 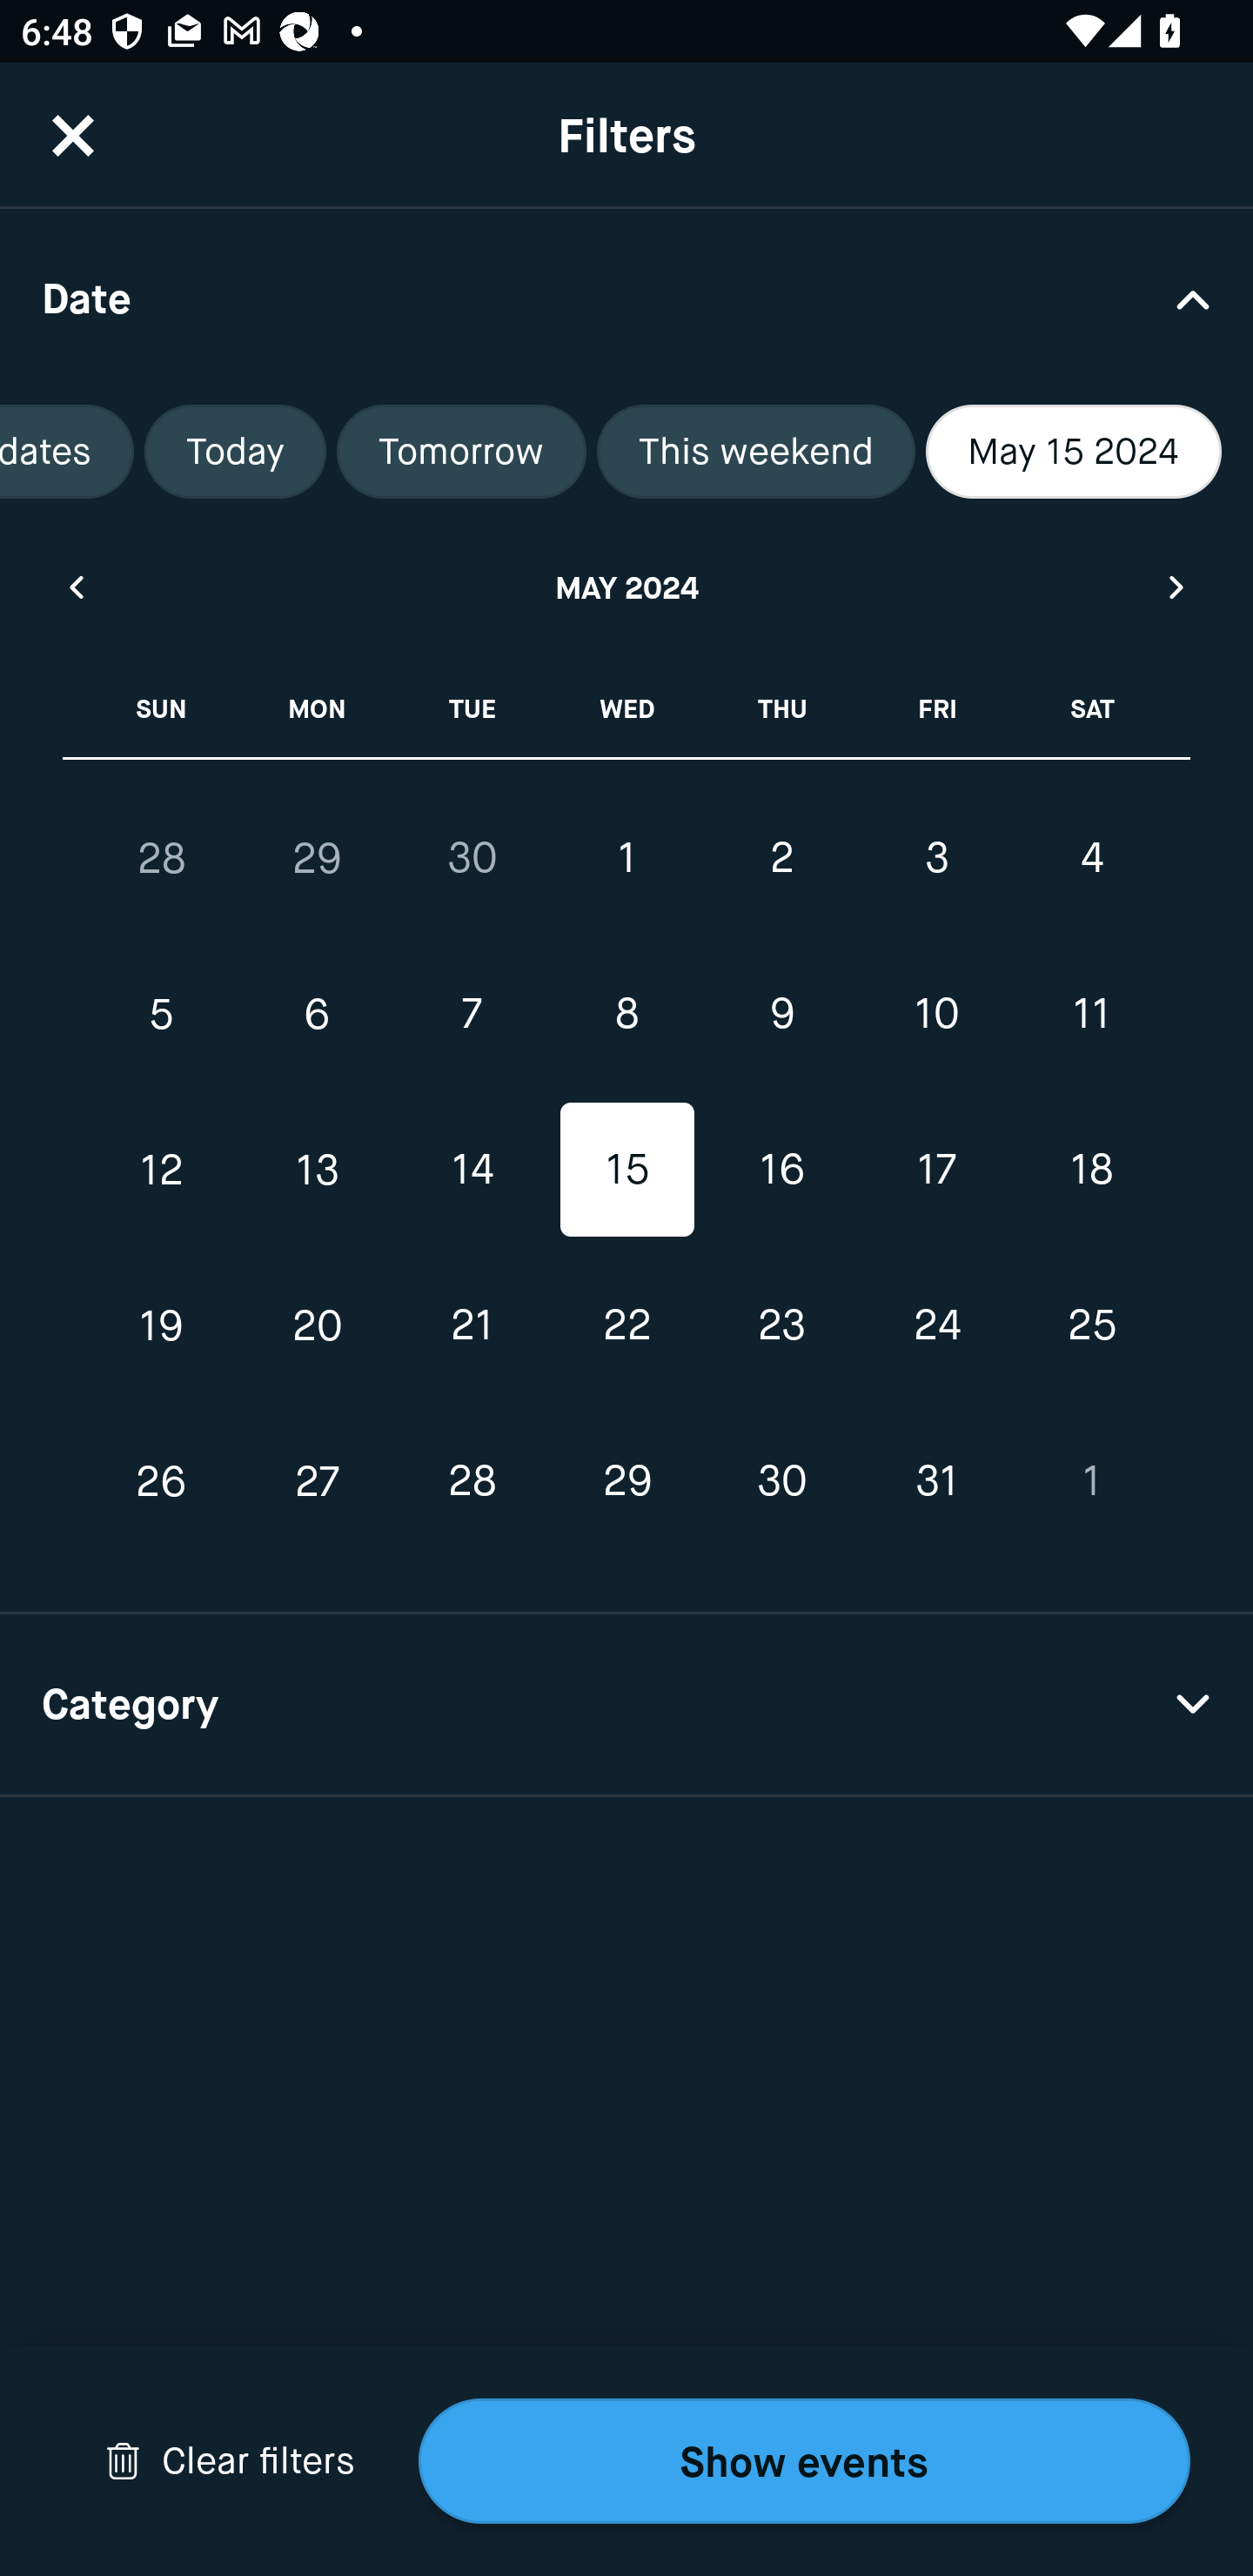 I want to click on 27, so click(x=317, y=1481).